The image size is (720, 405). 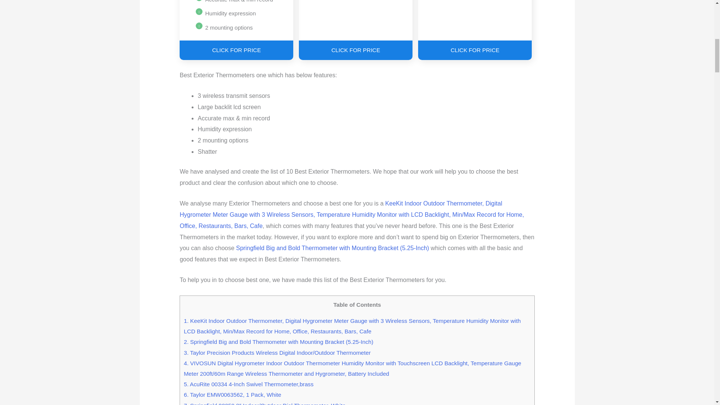 I want to click on CLICK FOR PRICE, so click(x=355, y=50).